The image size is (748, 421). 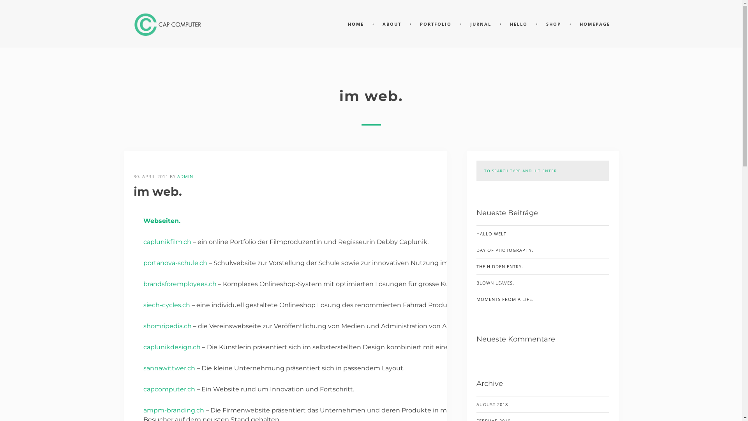 I want to click on HELLO, so click(x=518, y=24).